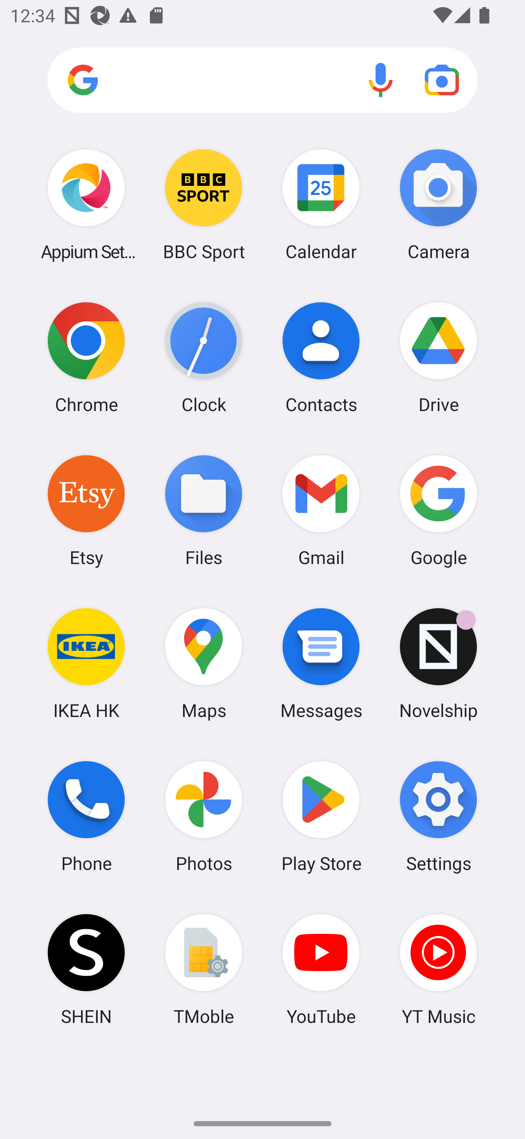 The image size is (525, 1139). I want to click on Photos, so click(203, 817).